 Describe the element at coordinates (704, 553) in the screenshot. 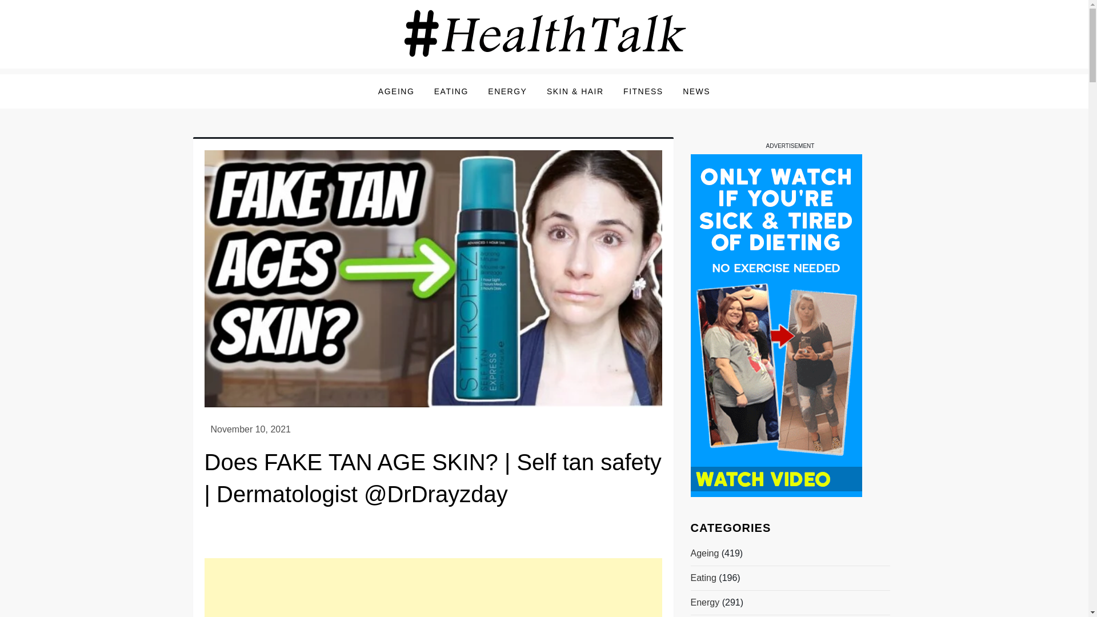

I see `Ageing` at that location.